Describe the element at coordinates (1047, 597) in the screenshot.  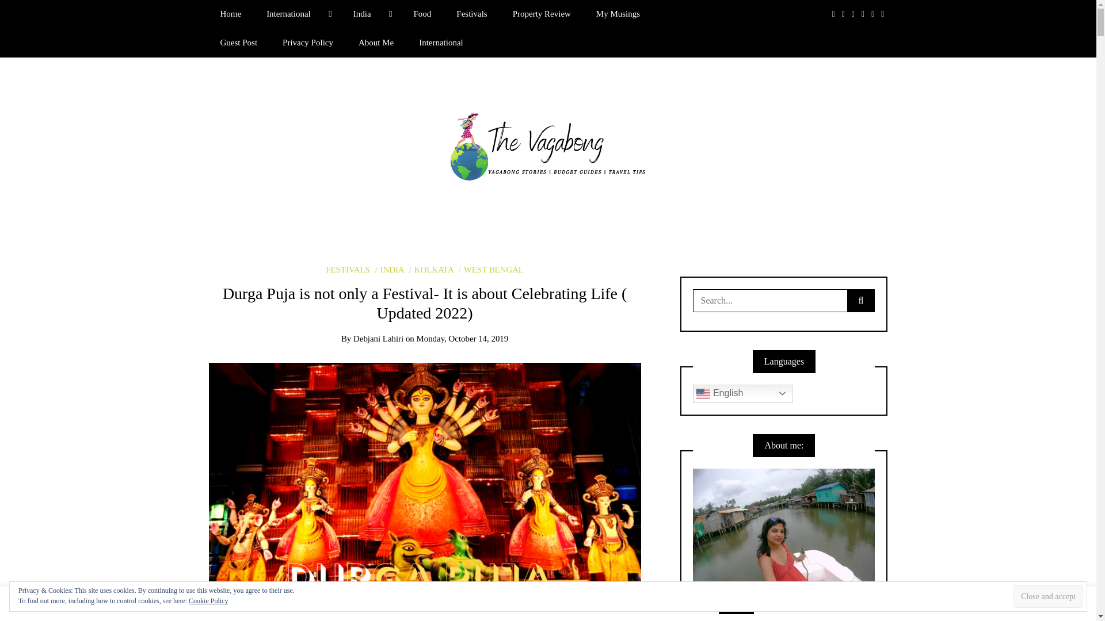
I see `Close and accept` at that location.